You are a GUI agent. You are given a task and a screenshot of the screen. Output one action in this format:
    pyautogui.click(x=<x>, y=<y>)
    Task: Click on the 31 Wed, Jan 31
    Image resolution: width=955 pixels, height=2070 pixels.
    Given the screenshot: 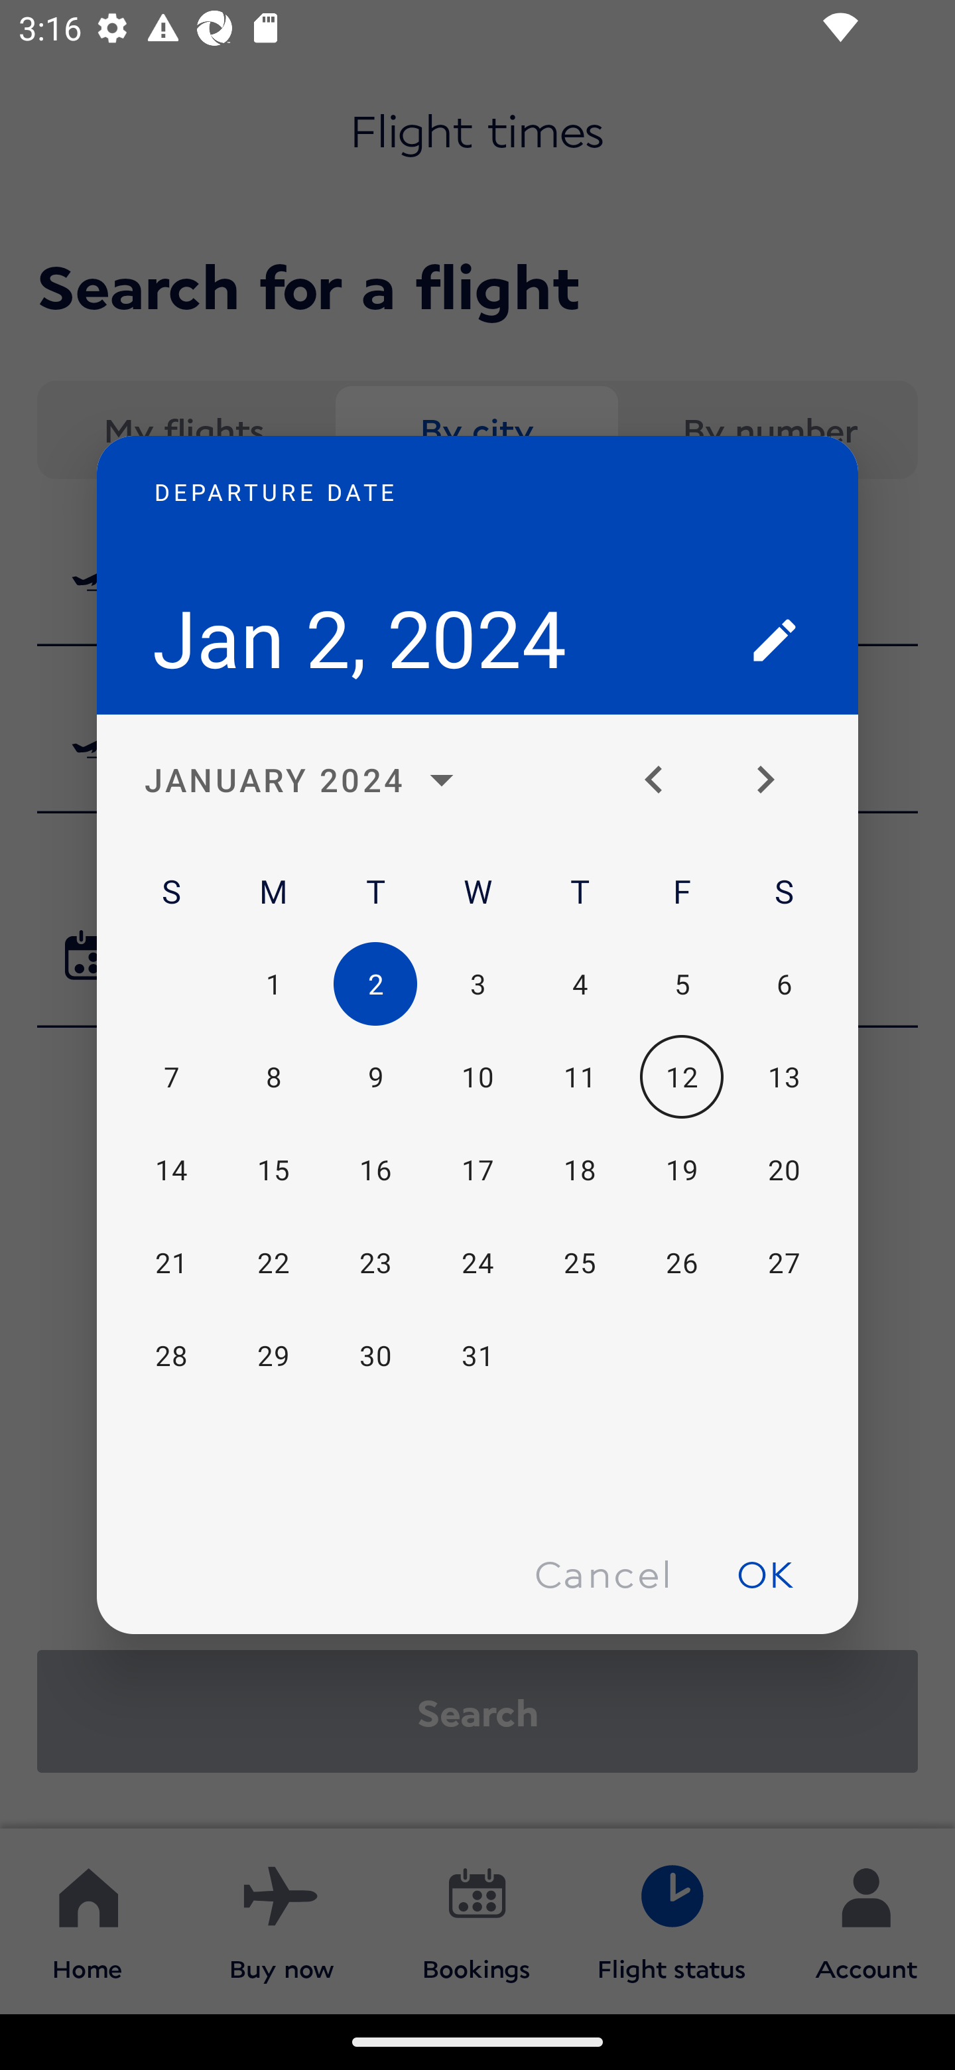 What is the action you would take?
    pyautogui.click(x=477, y=1355)
    